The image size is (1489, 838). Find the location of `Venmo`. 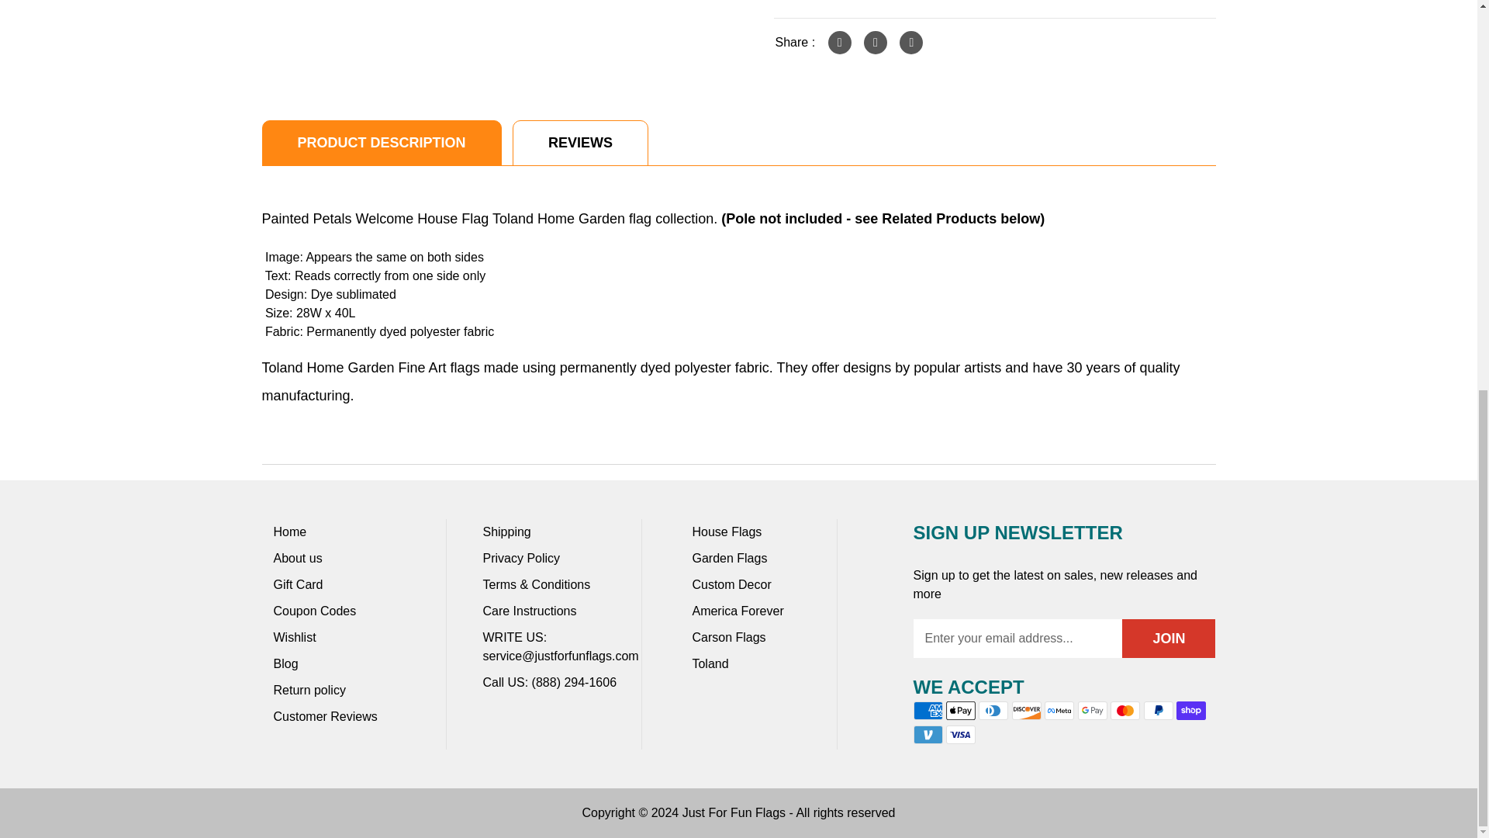

Venmo is located at coordinates (928, 735).